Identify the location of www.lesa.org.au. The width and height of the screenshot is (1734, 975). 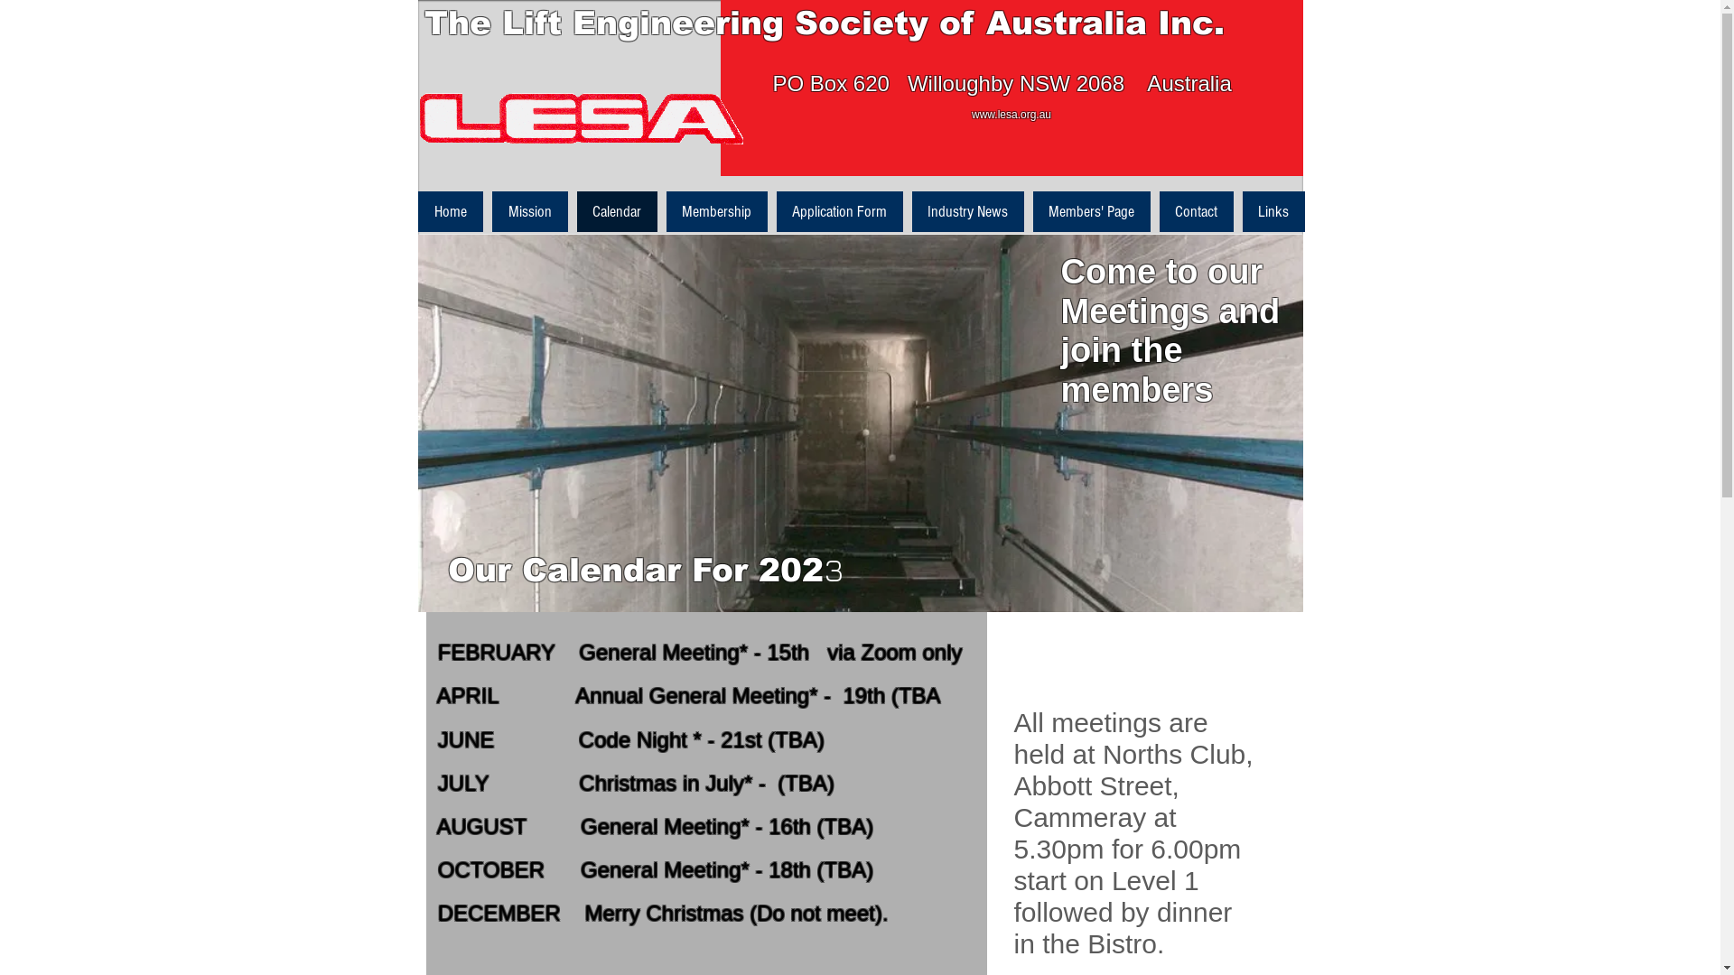
(1011, 115).